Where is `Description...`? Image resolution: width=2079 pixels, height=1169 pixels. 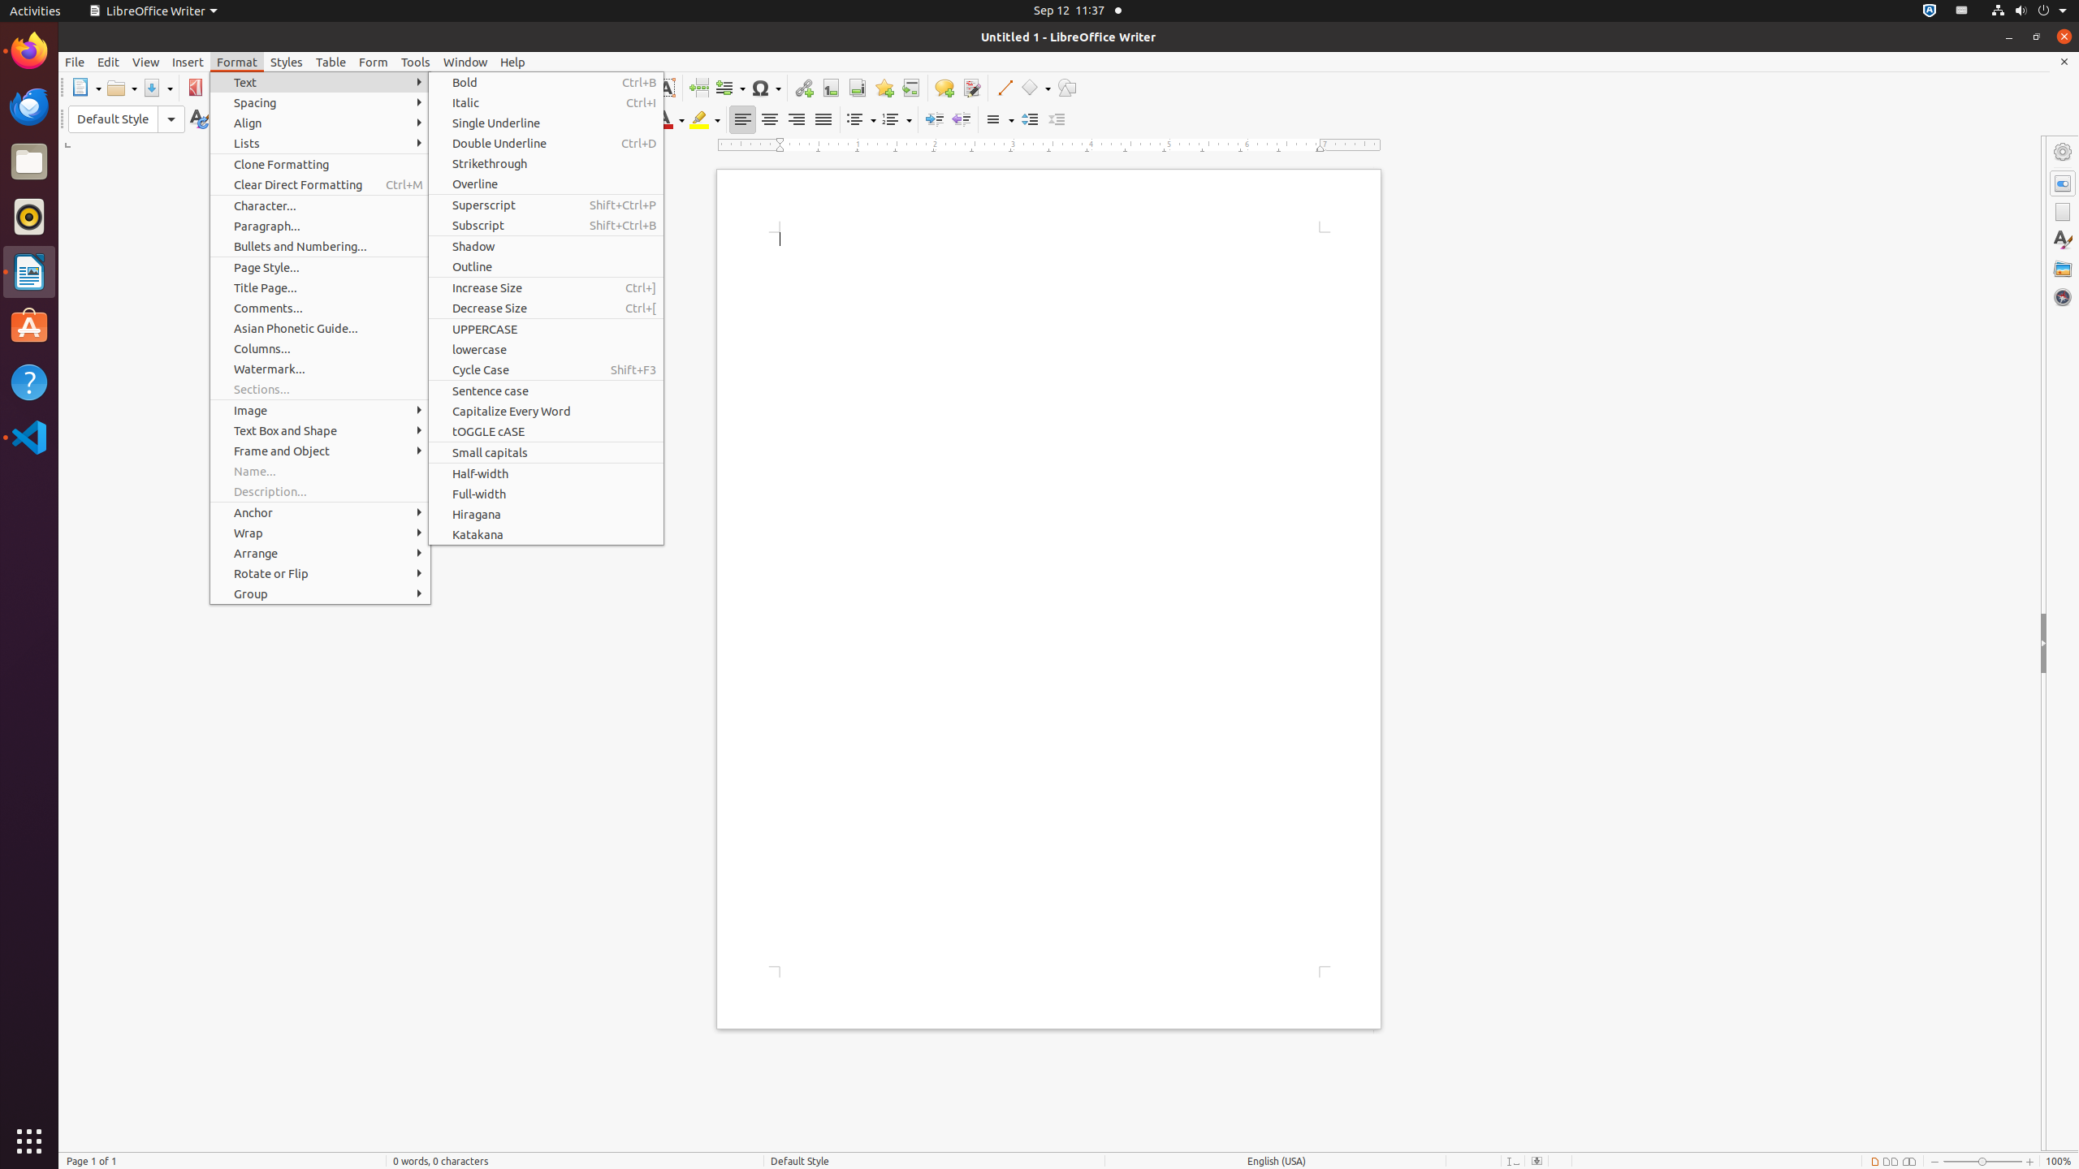
Description... is located at coordinates (320, 492).